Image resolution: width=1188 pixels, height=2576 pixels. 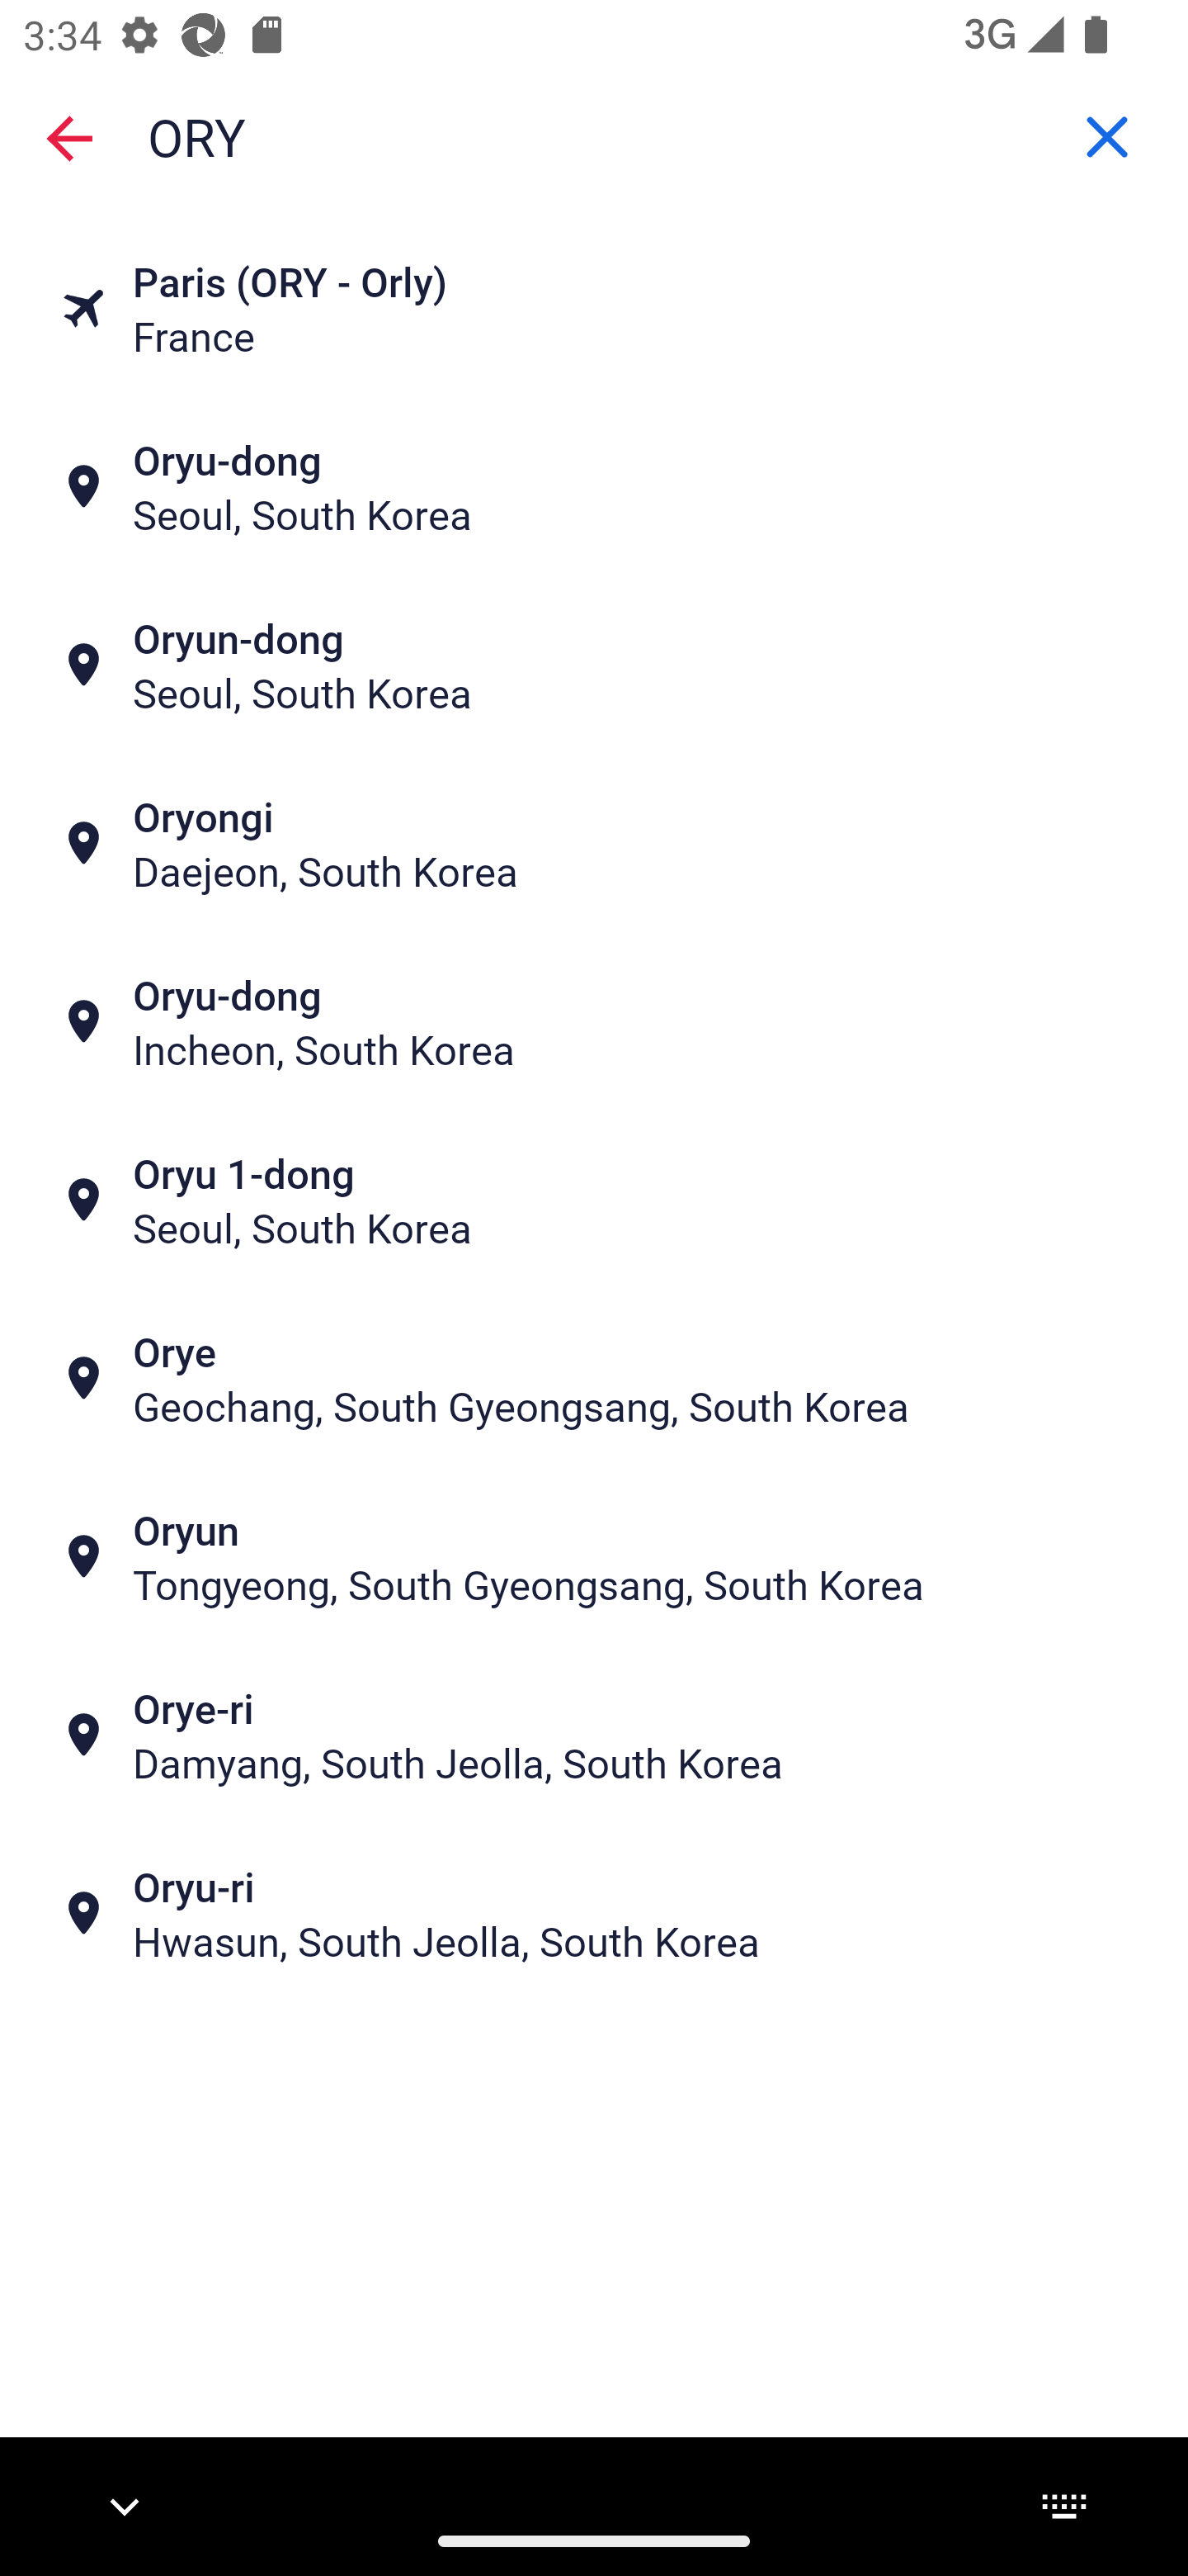 What do you see at coordinates (1107, 136) in the screenshot?
I see `Clear Drop-off` at bounding box center [1107, 136].